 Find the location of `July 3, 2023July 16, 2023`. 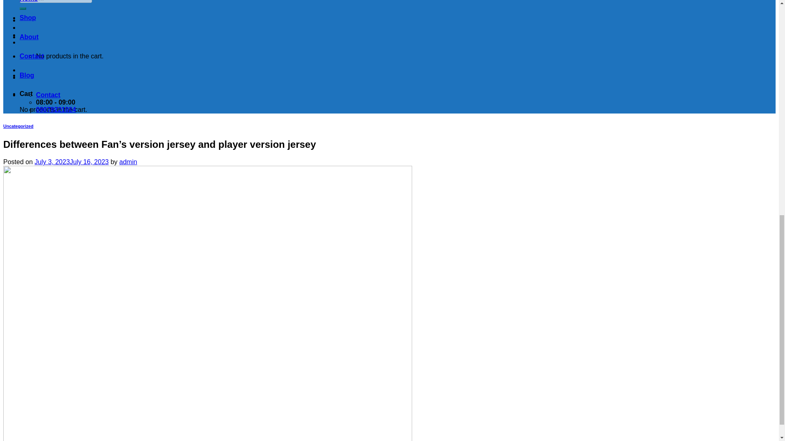

July 3, 2023July 16, 2023 is located at coordinates (71, 162).